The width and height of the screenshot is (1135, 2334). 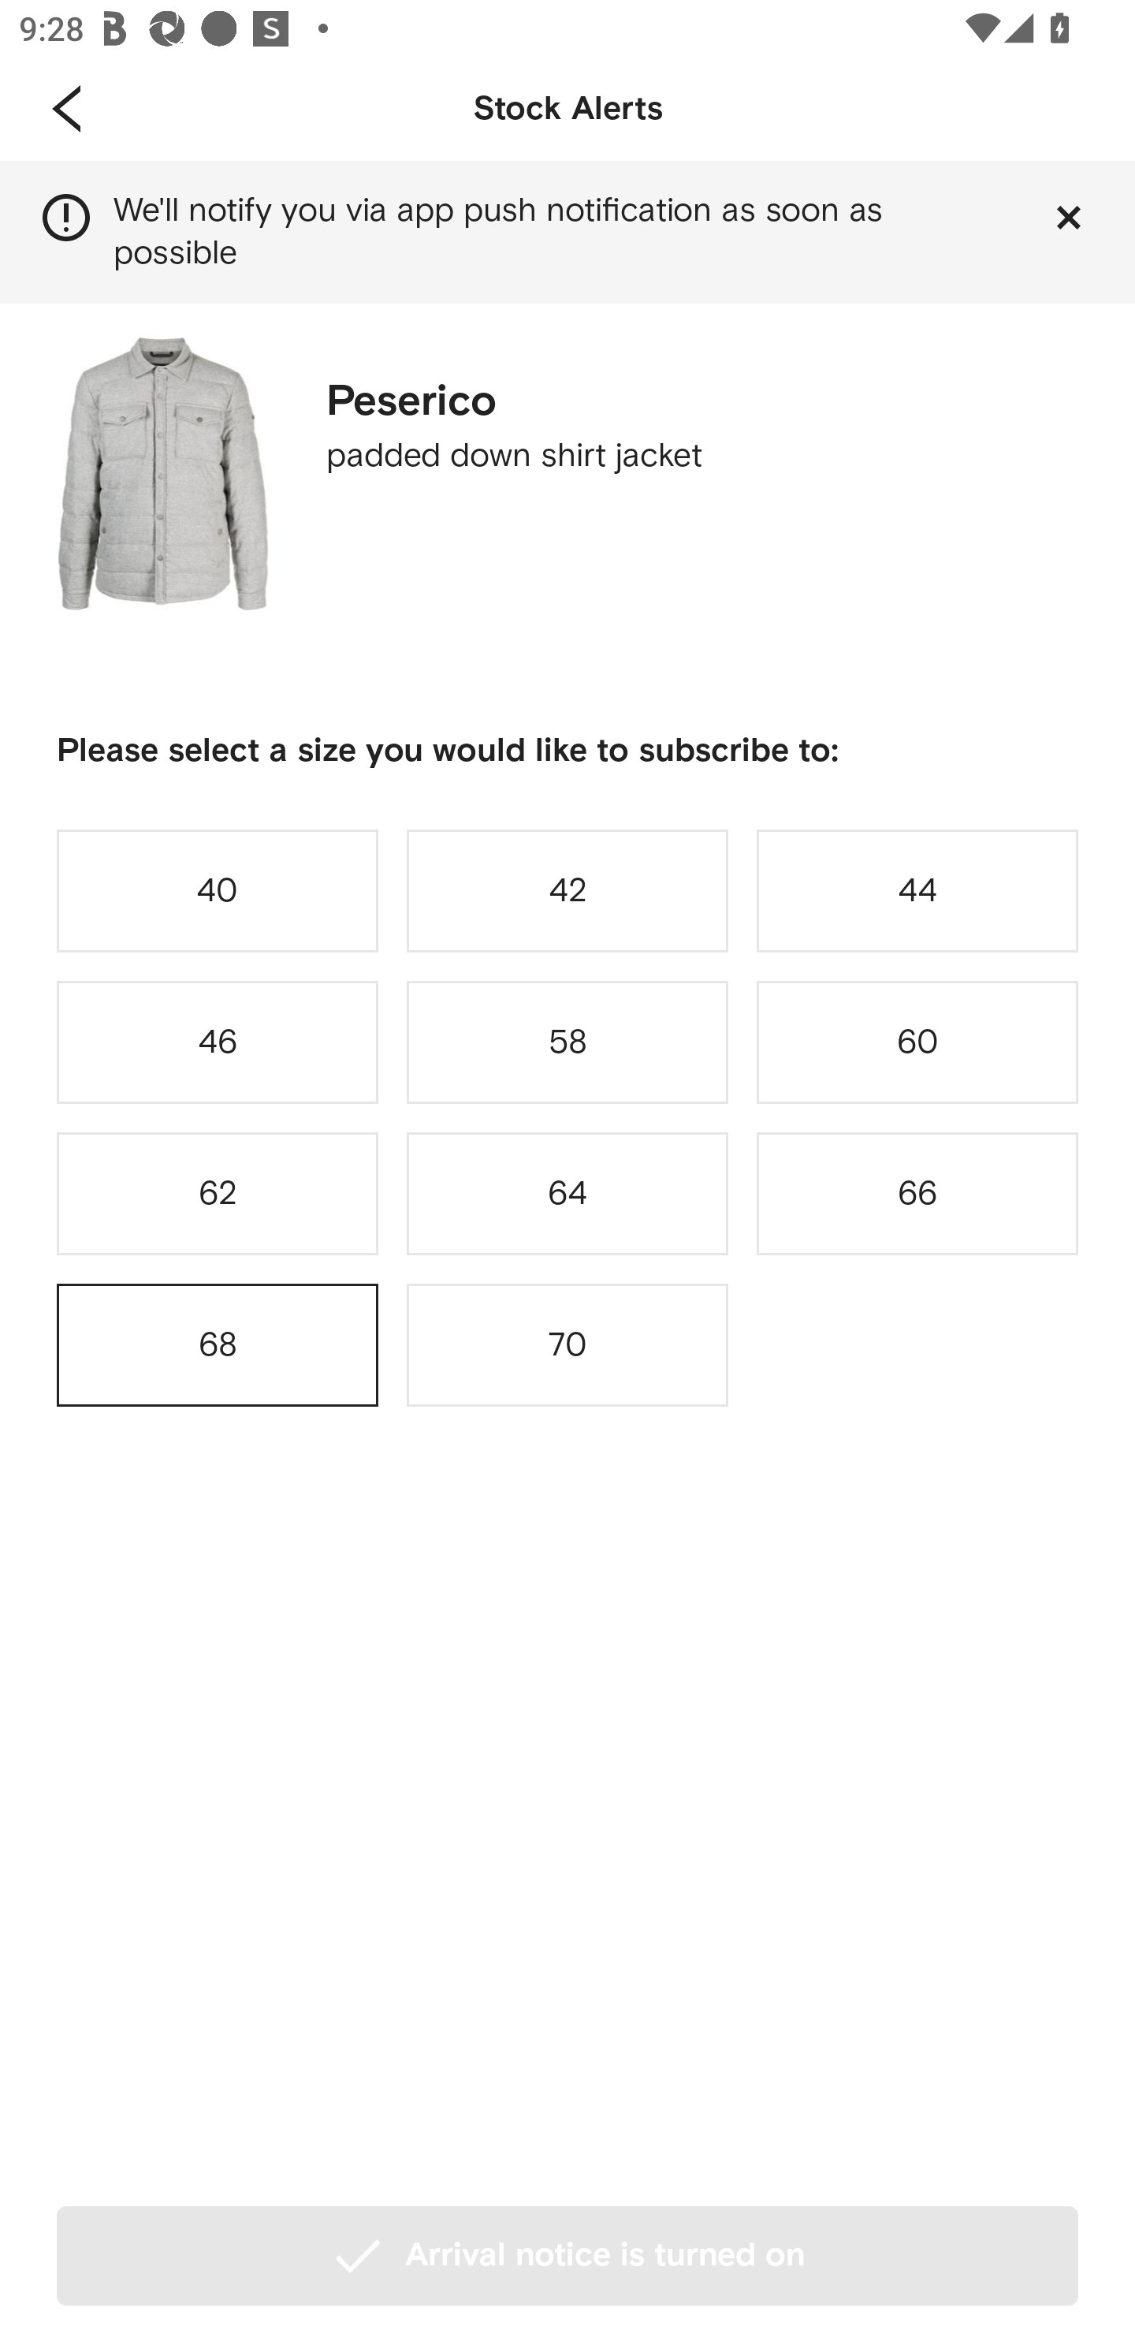 What do you see at coordinates (218, 1194) in the screenshot?
I see `62` at bounding box center [218, 1194].